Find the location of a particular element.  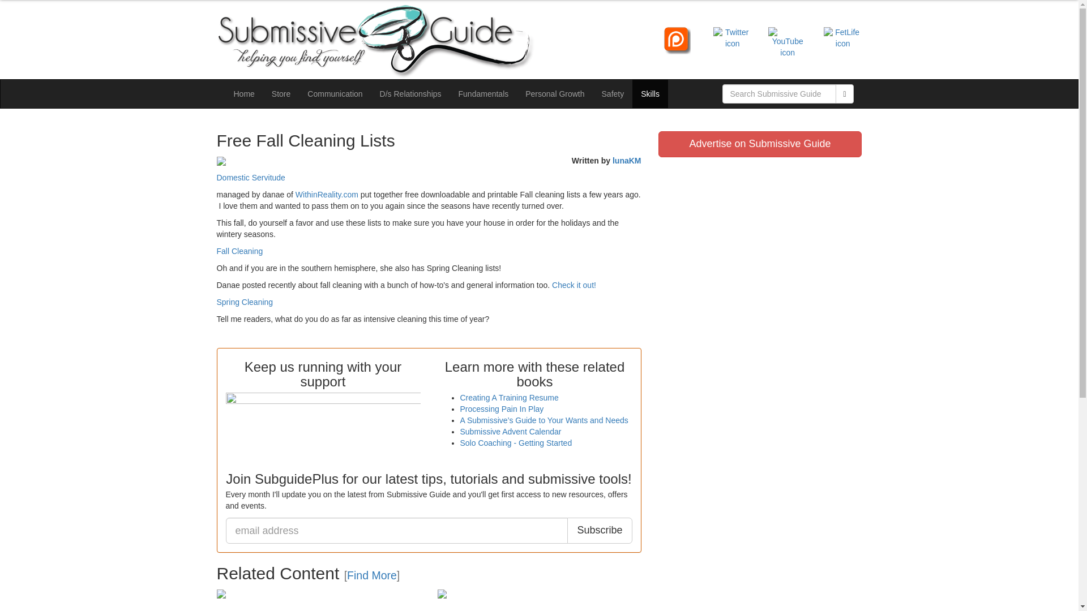

Creating A Training Resume is located at coordinates (509, 397).